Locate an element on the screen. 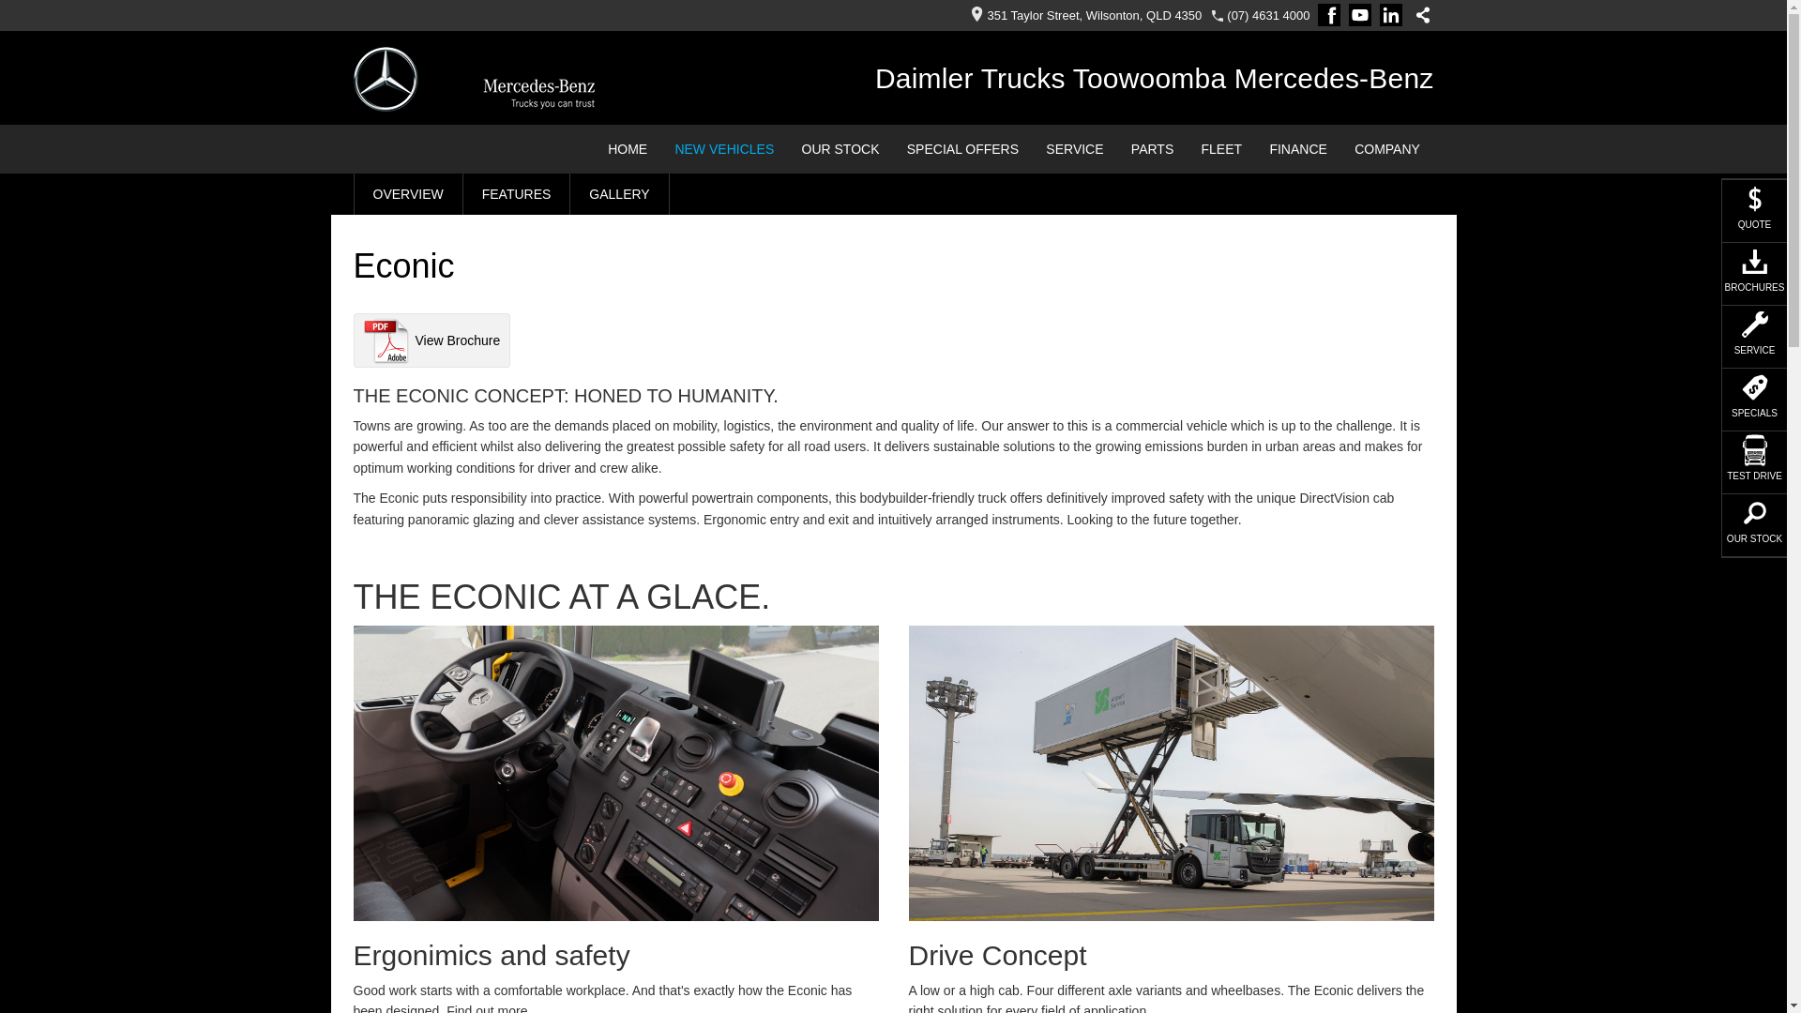 This screenshot has height=1013, width=1801. PARTS is located at coordinates (1152, 149).